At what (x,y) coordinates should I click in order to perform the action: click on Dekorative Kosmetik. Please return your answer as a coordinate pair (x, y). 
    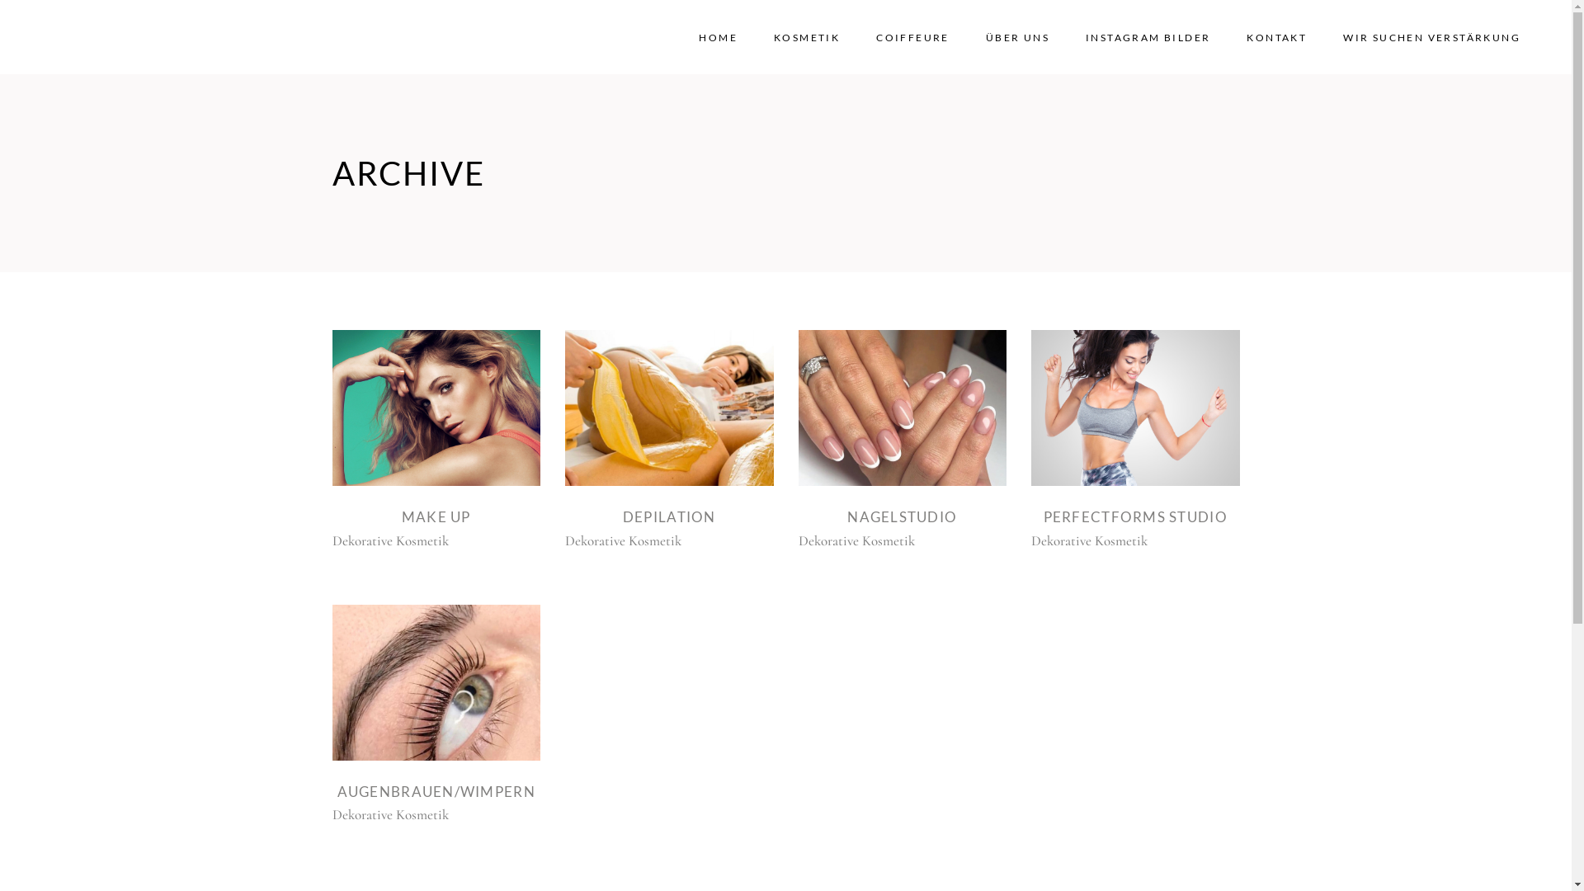
    Looking at the image, I should click on (389, 815).